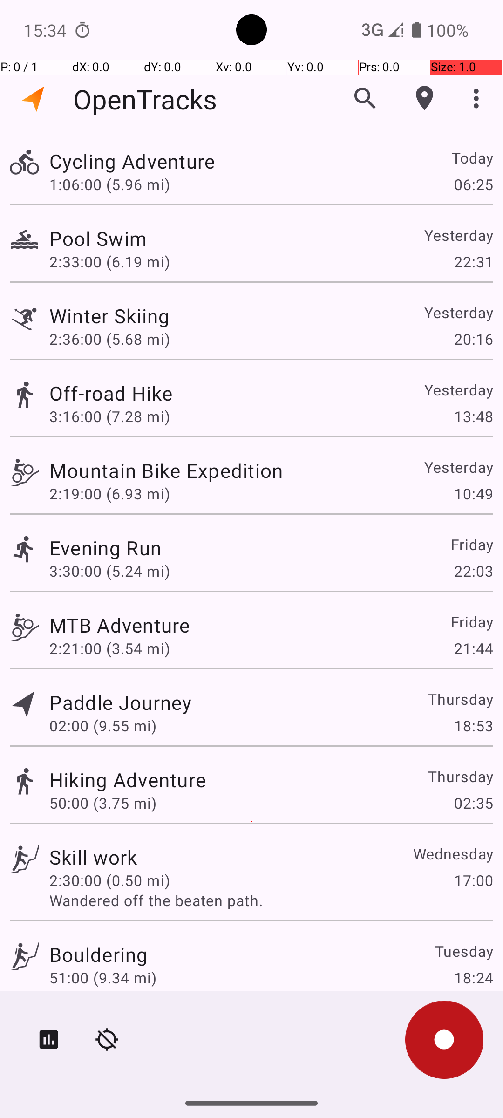  What do you see at coordinates (473, 977) in the screenshot?
I see `18:24` at bounding box center [473, 977].